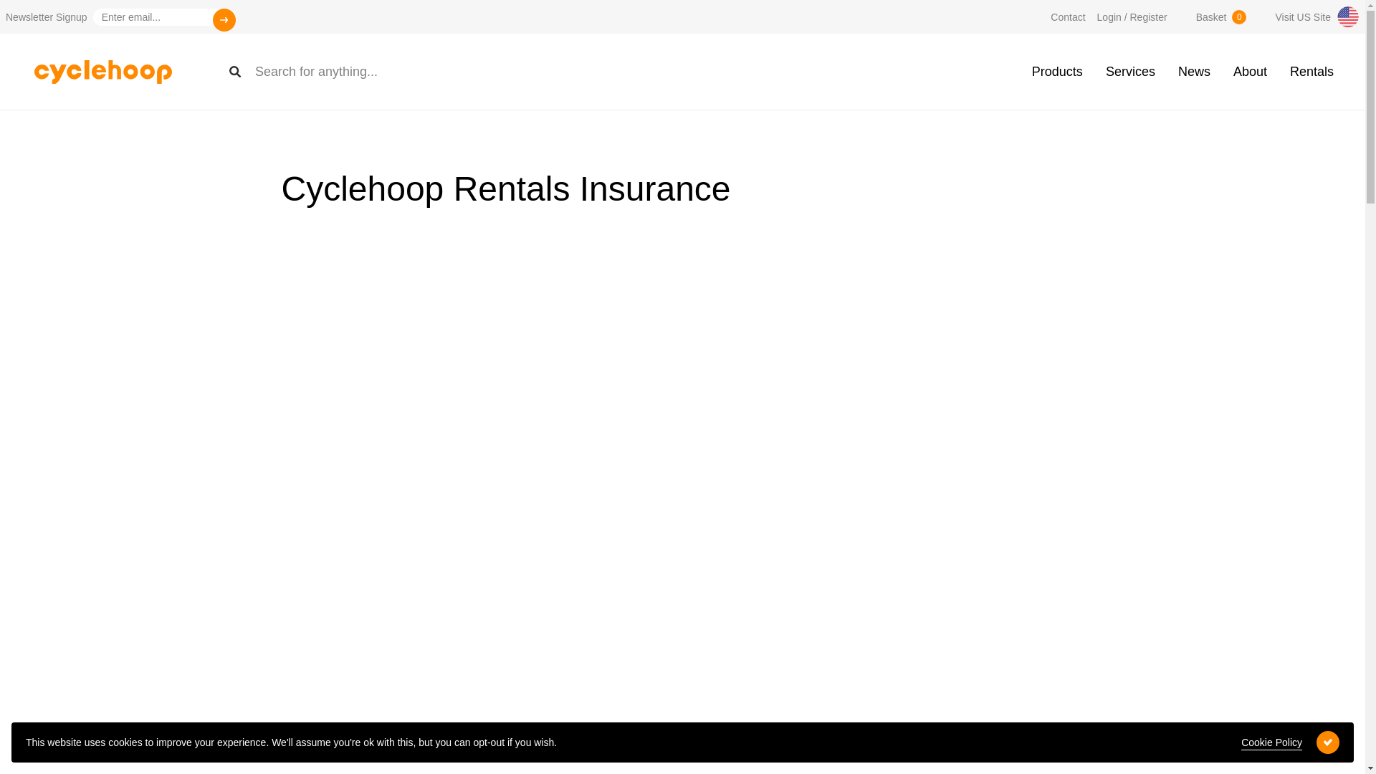  What do you see at coordinates (1130, 71) in the screenshot?
I see `Services` at bounding box center [1130, 71].